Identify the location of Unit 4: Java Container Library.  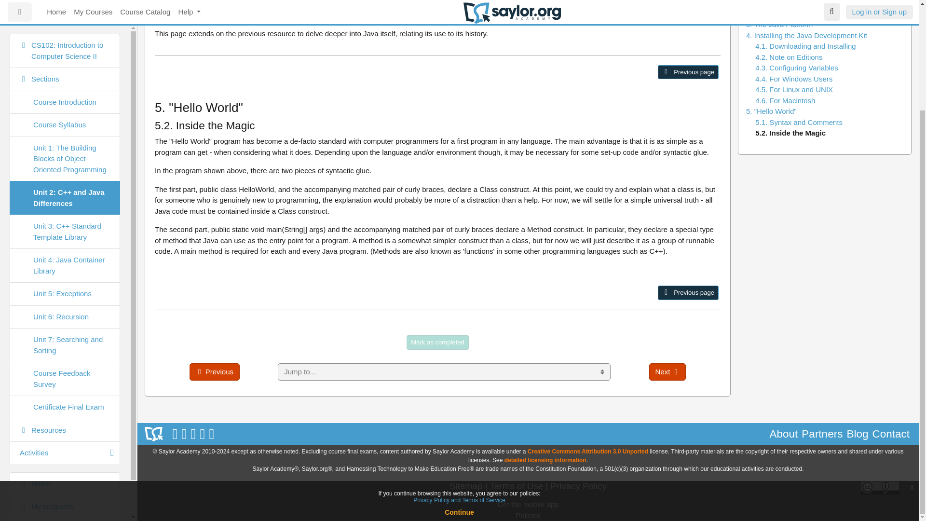
(65, 131).